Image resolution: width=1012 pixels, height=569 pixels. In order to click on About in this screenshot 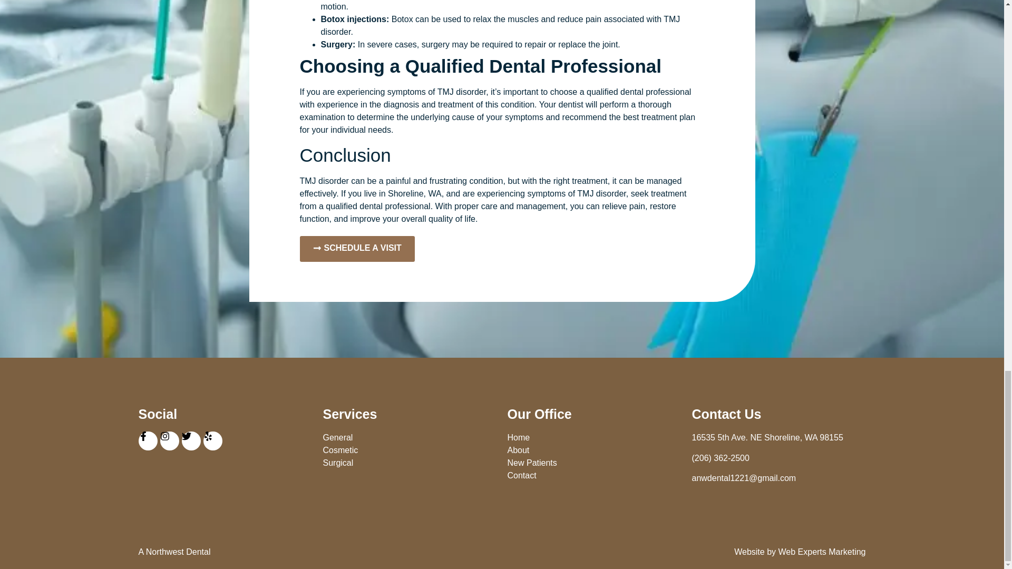, I will do `click(593, 450)`.